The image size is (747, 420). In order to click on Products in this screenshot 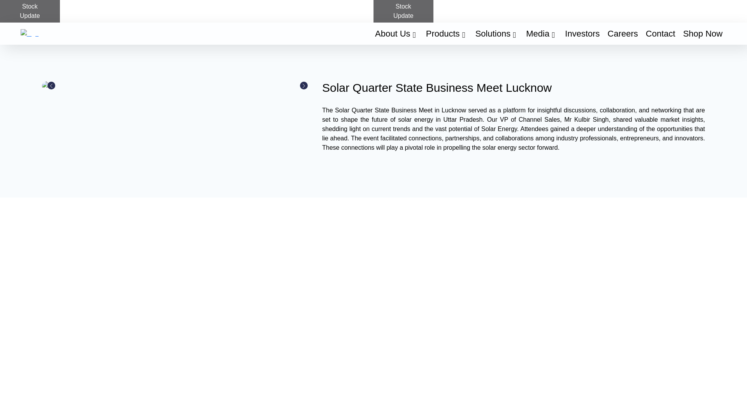, I will do `click(447, 33)`.